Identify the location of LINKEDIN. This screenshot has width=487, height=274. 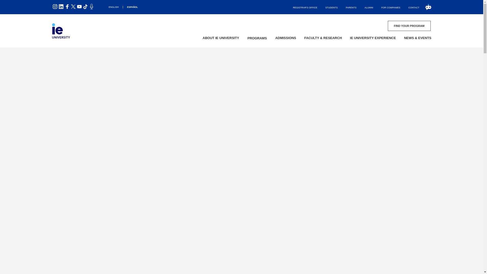
(257, 39).